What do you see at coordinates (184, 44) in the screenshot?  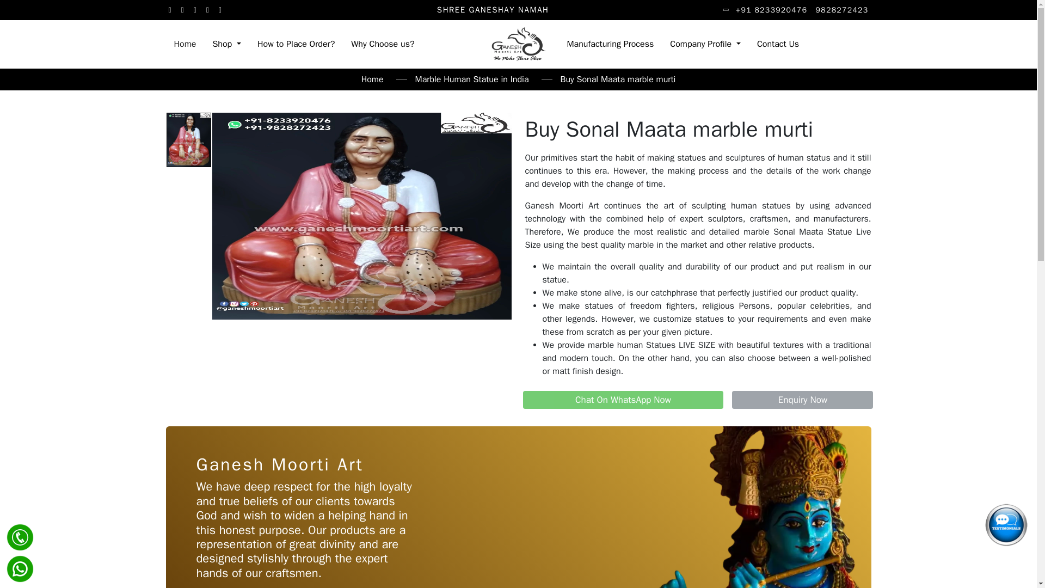 I see `Home` at bounding box center [184, 44].